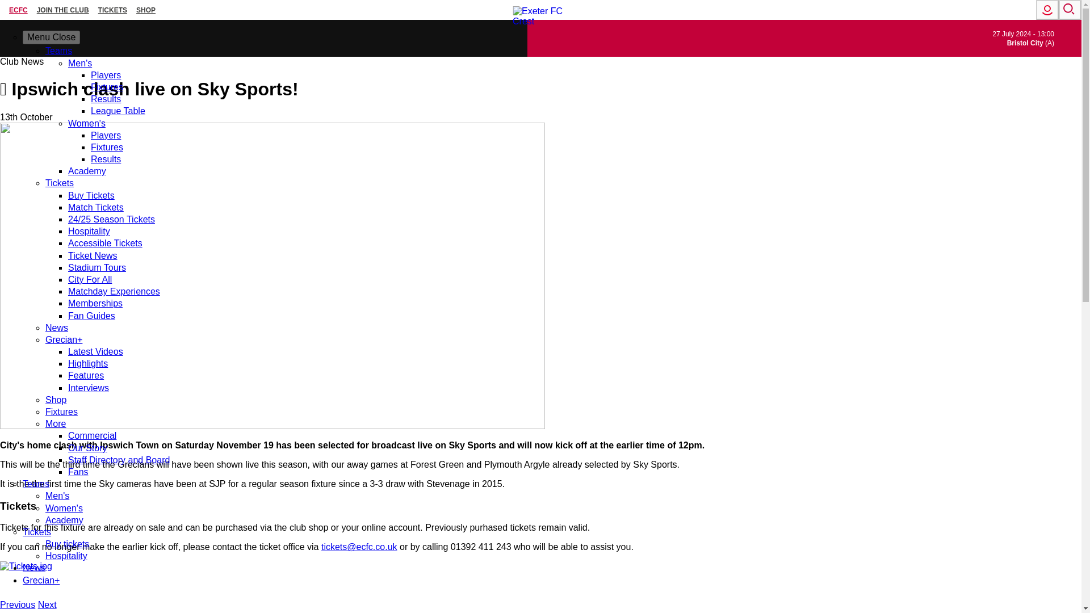  I want to click on TICKETS, so click(112, 10).